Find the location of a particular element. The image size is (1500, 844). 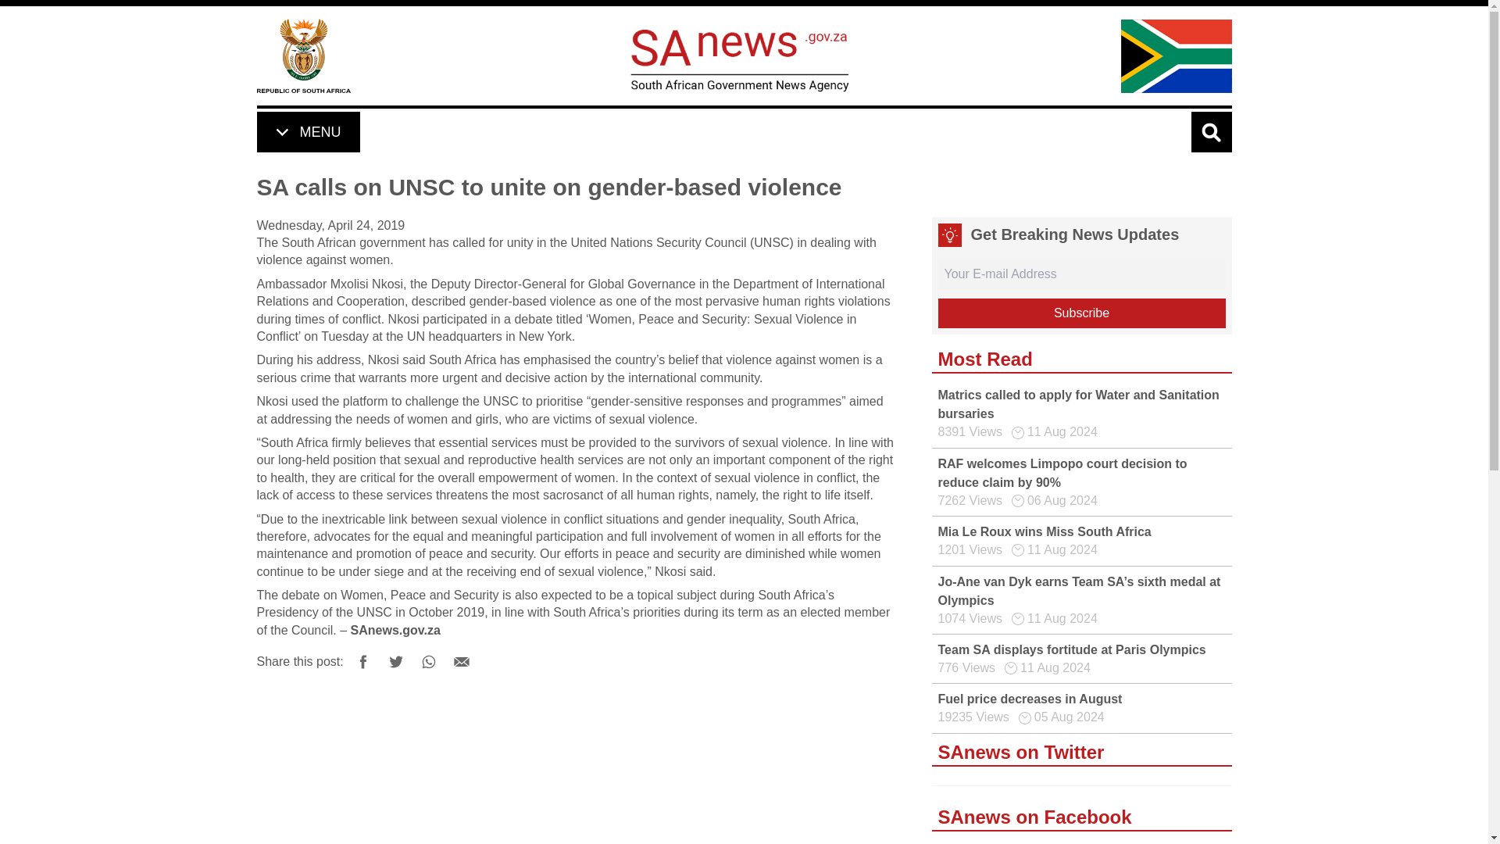

Team SA displays fortitude at Paris Olympics is located at coordinates (1072, 649).